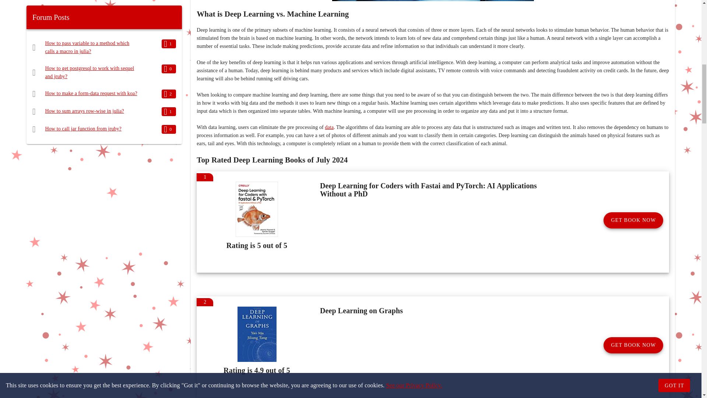 The width and height of the screenshot is (707, 398). I want to click on GET BOOK NOW, so click(633, 345).